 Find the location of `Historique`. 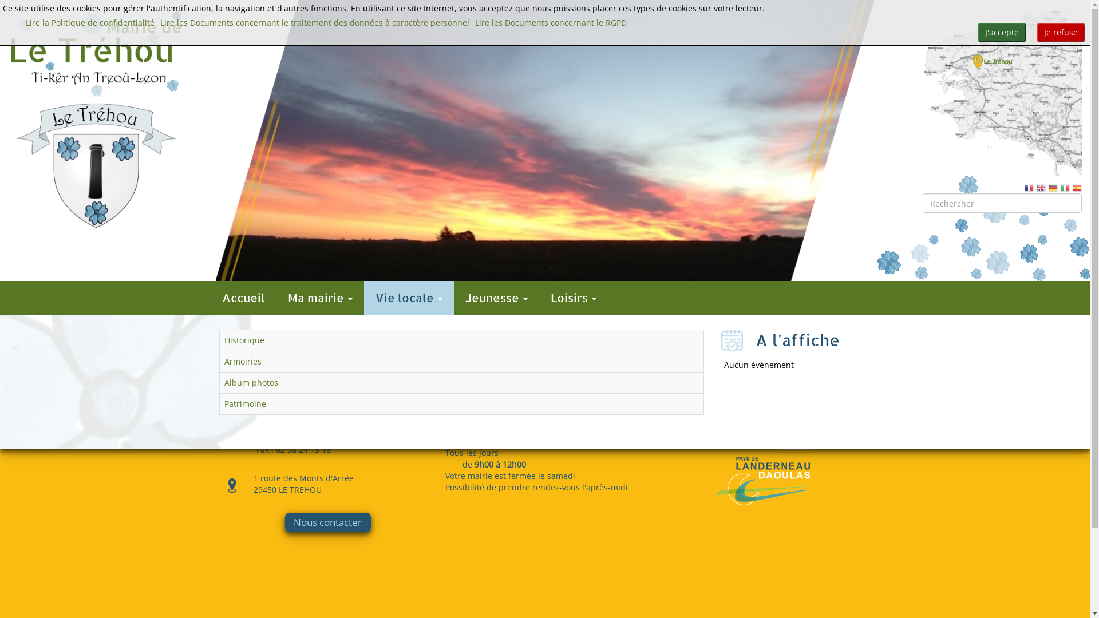

Historique is located at coordinates (244, 340).